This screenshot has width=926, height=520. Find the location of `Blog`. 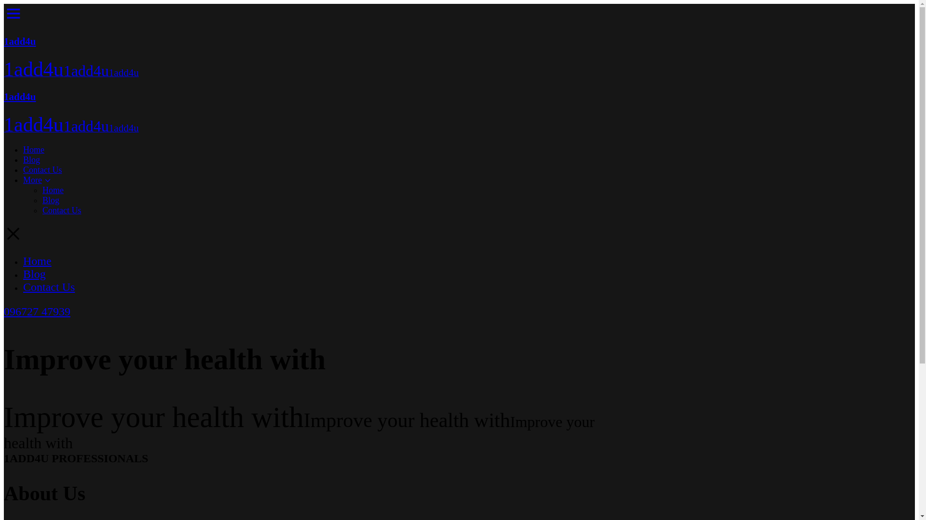

Blog is located at coordinates (32, 160).